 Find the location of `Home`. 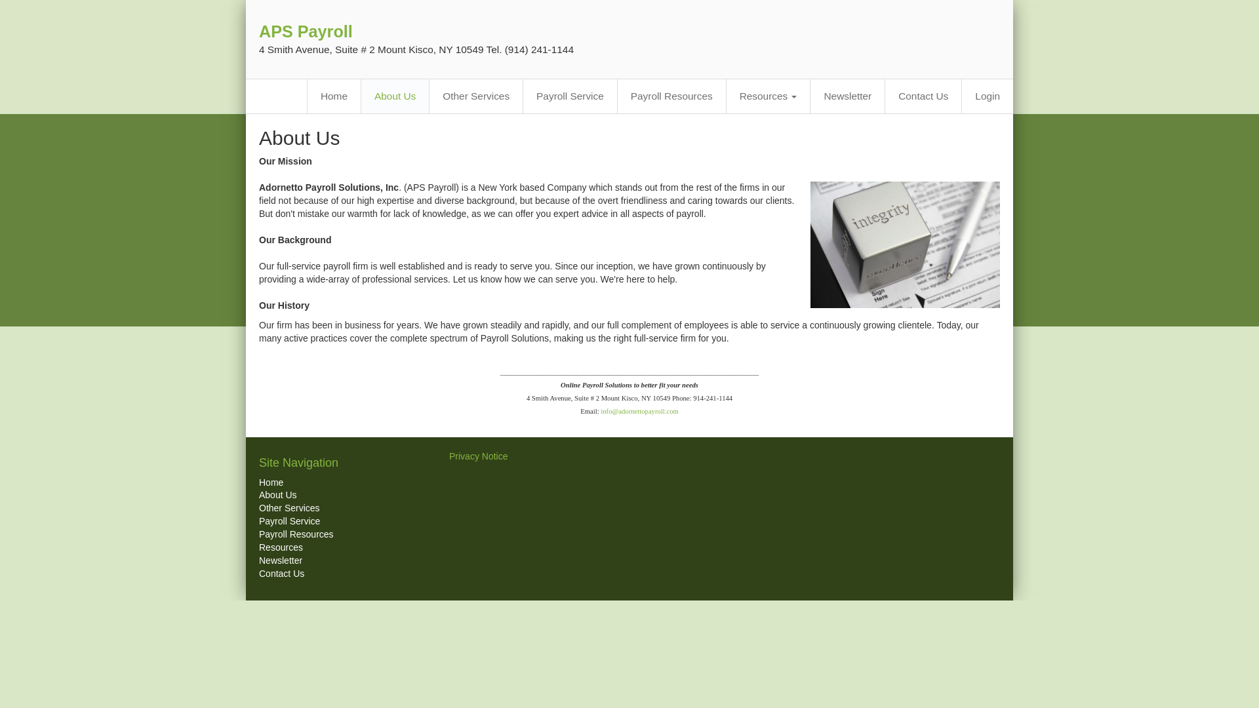

Home is located at coordinates (271, 482).